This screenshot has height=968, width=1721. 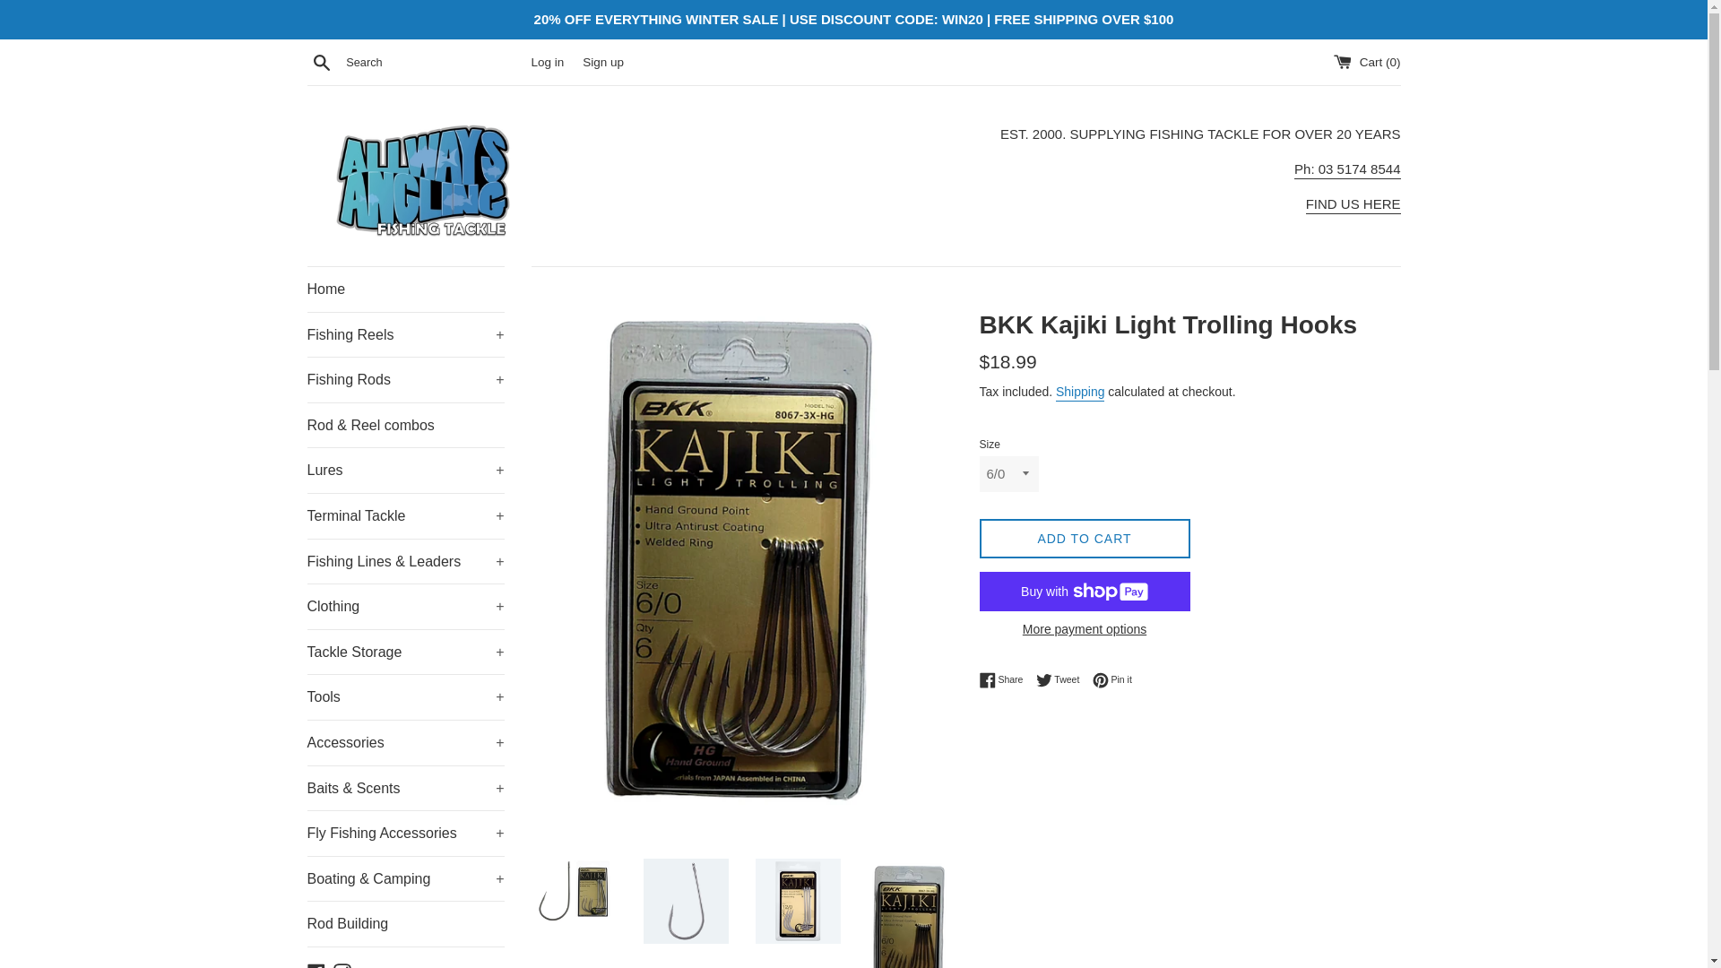 What do you see at coordinates (1112, 679) in the screenshot?
I see `Pin on Pinterest` at bounding box center [1112, 679].